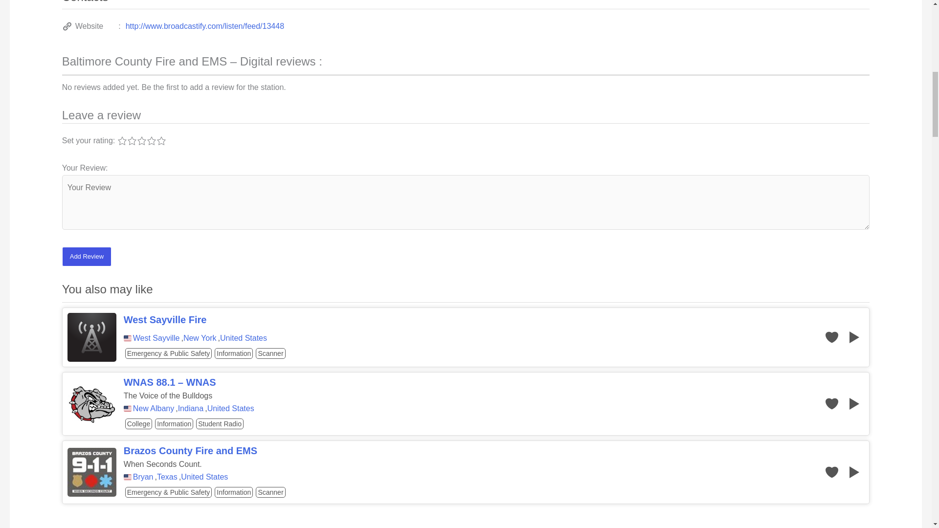 The width and height of the screenshot is (939, 528). What do you see at coordinates (87, 257) in the screenshot?
I see `Add Review` at bounding box center [87, 257].